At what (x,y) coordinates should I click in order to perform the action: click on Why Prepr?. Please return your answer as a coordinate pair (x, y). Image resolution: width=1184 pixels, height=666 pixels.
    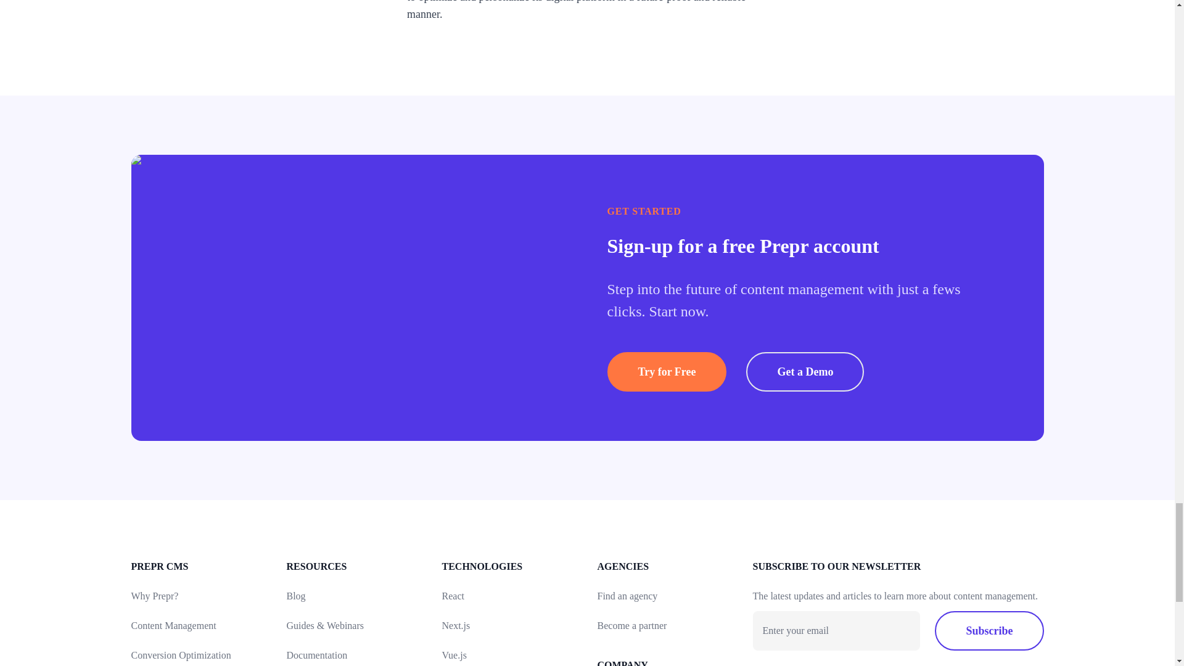
    Looking at the image, I should click on (154, 596).